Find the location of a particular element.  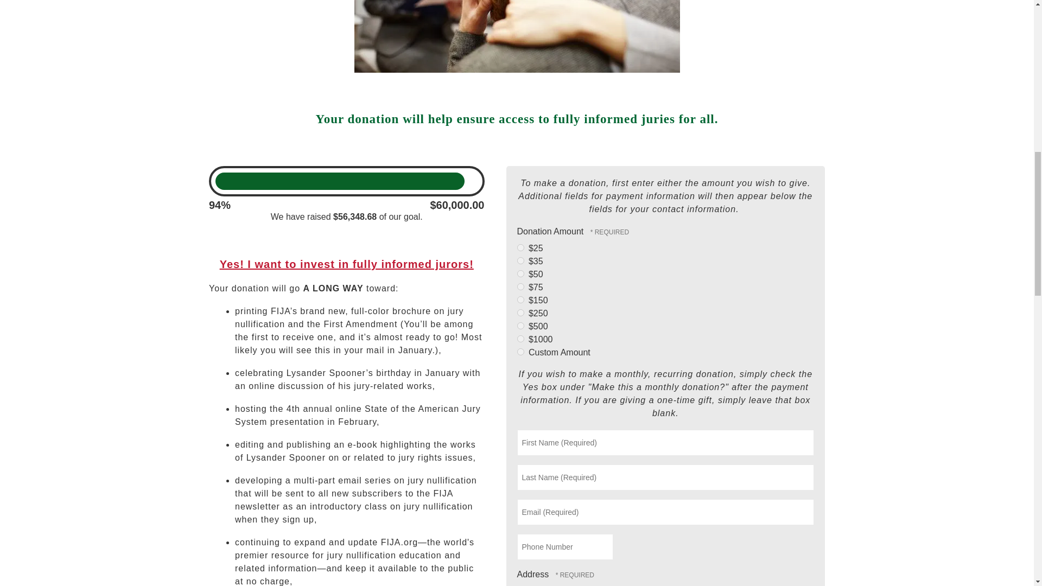

35 is located at coordinates (520, 260).